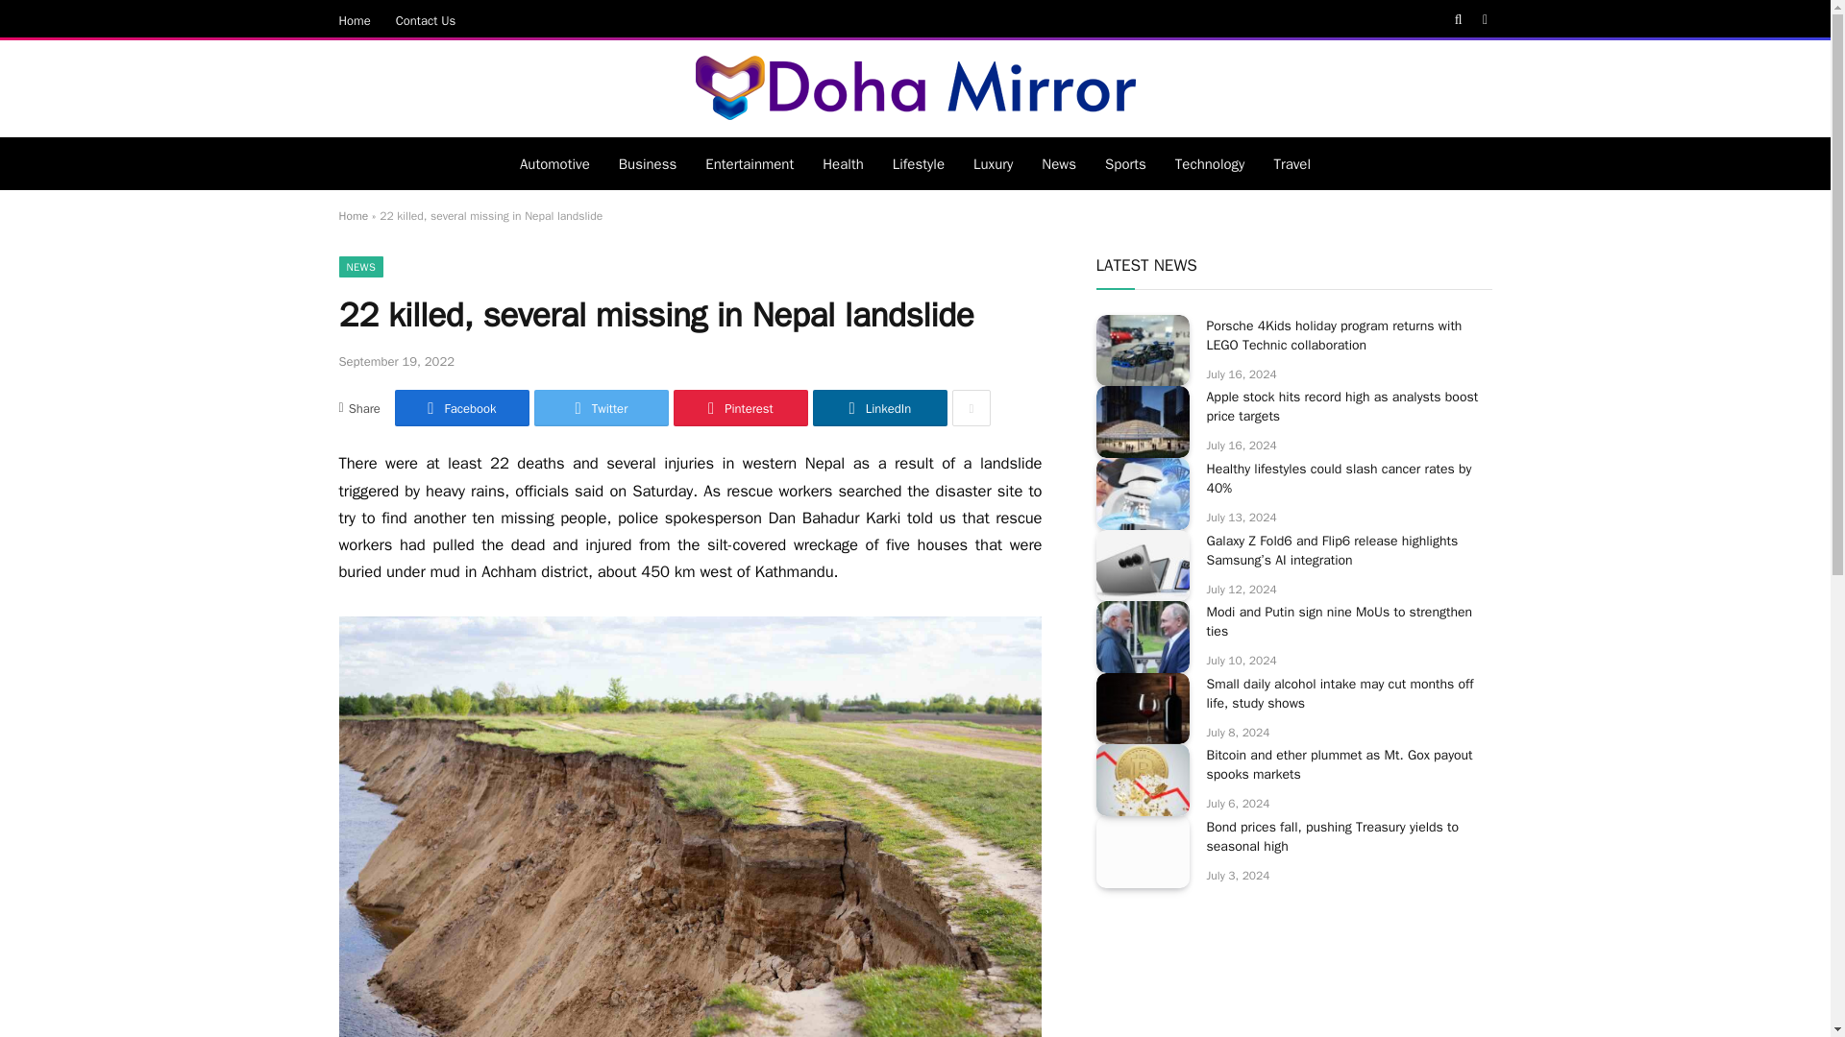 This screenshot has width=1845, height=1037. I want to click on Share on LinkedIn, so click(880, 407).